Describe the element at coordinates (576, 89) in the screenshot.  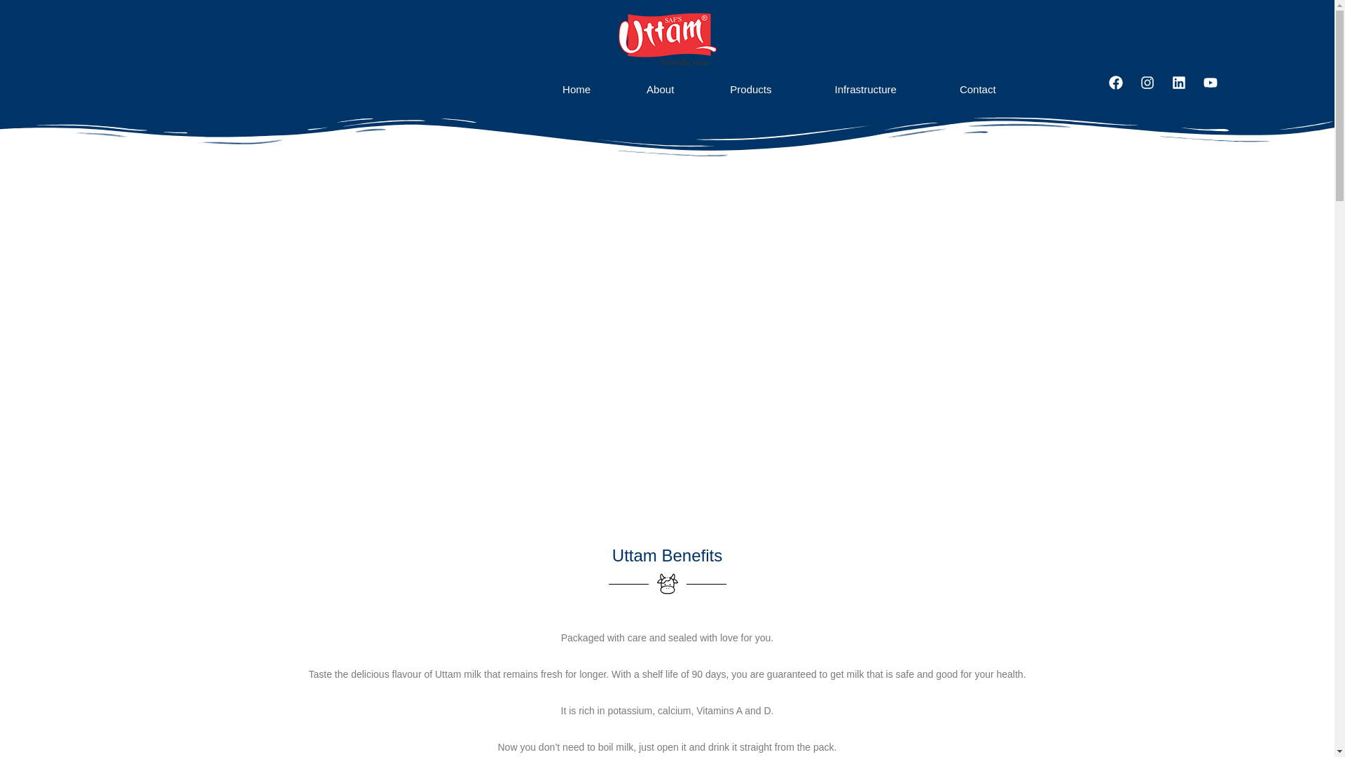
I see `Home` at that location.